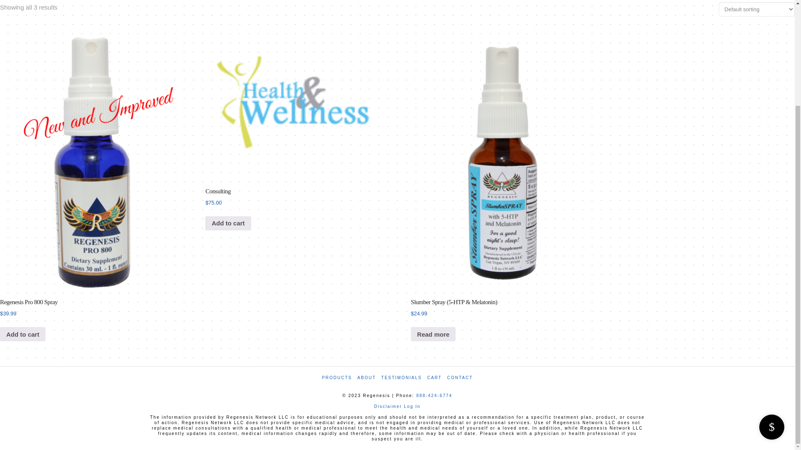 The width and height of the screenshot is (801, 450). I want to click on 888-424-6774, so click(434, 395).